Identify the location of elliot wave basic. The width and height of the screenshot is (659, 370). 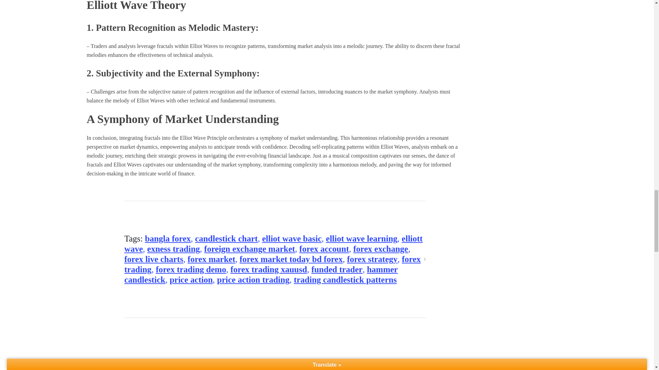
(291, 238).